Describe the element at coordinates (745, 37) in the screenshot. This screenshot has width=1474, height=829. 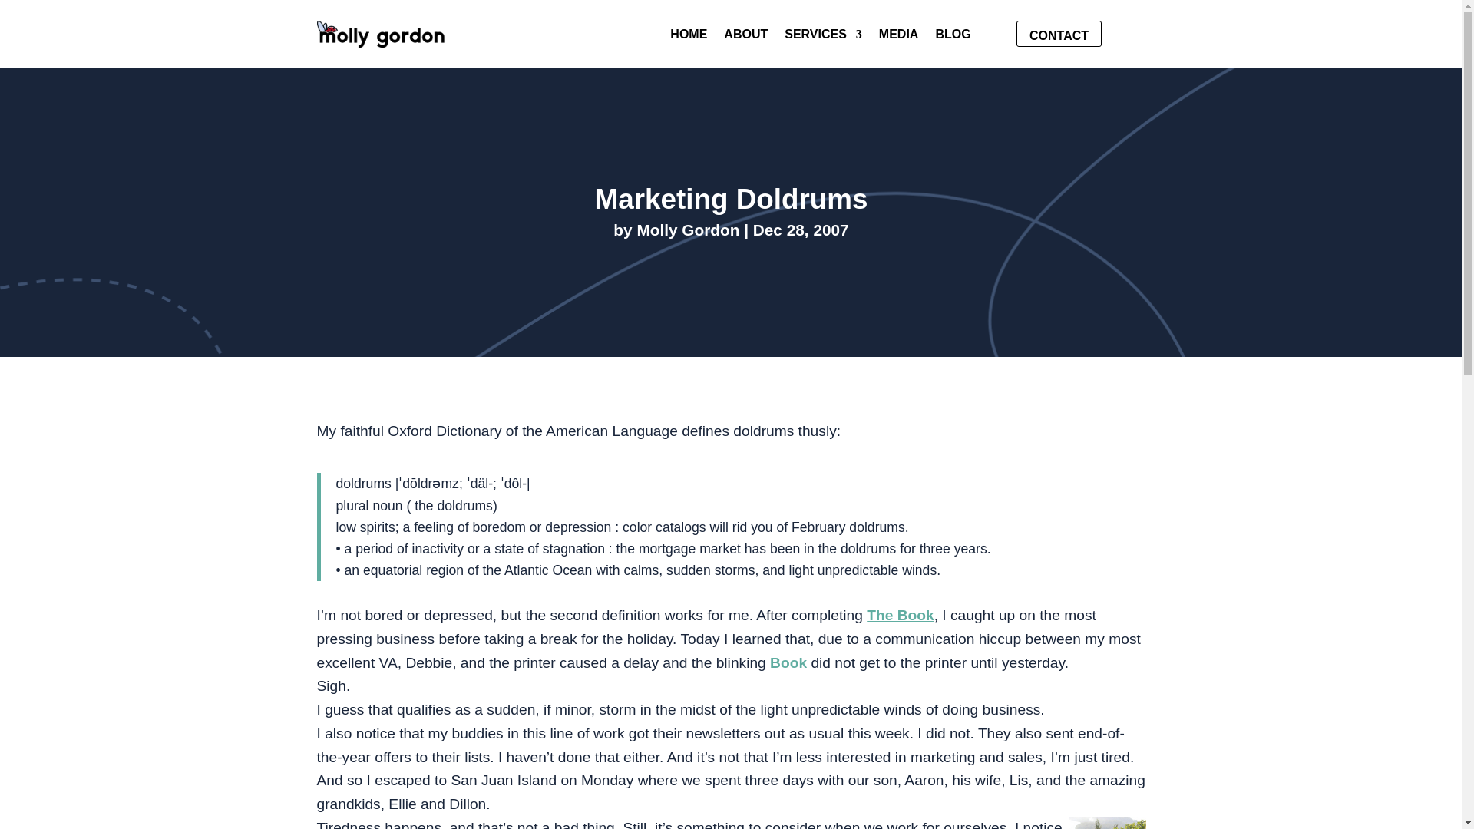
I see `ABOUT` at that location.